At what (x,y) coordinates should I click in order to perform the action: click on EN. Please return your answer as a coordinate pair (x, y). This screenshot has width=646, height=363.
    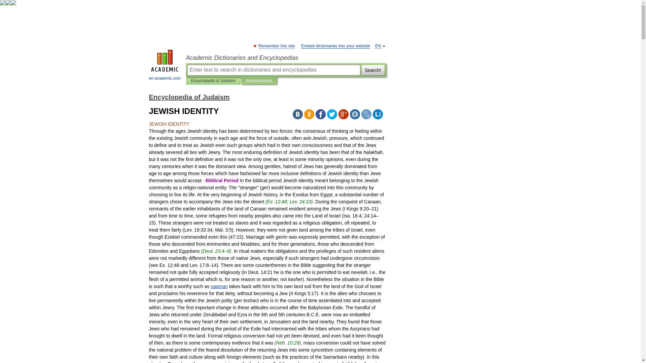
    Looking at the image, I should click on (378, 46).